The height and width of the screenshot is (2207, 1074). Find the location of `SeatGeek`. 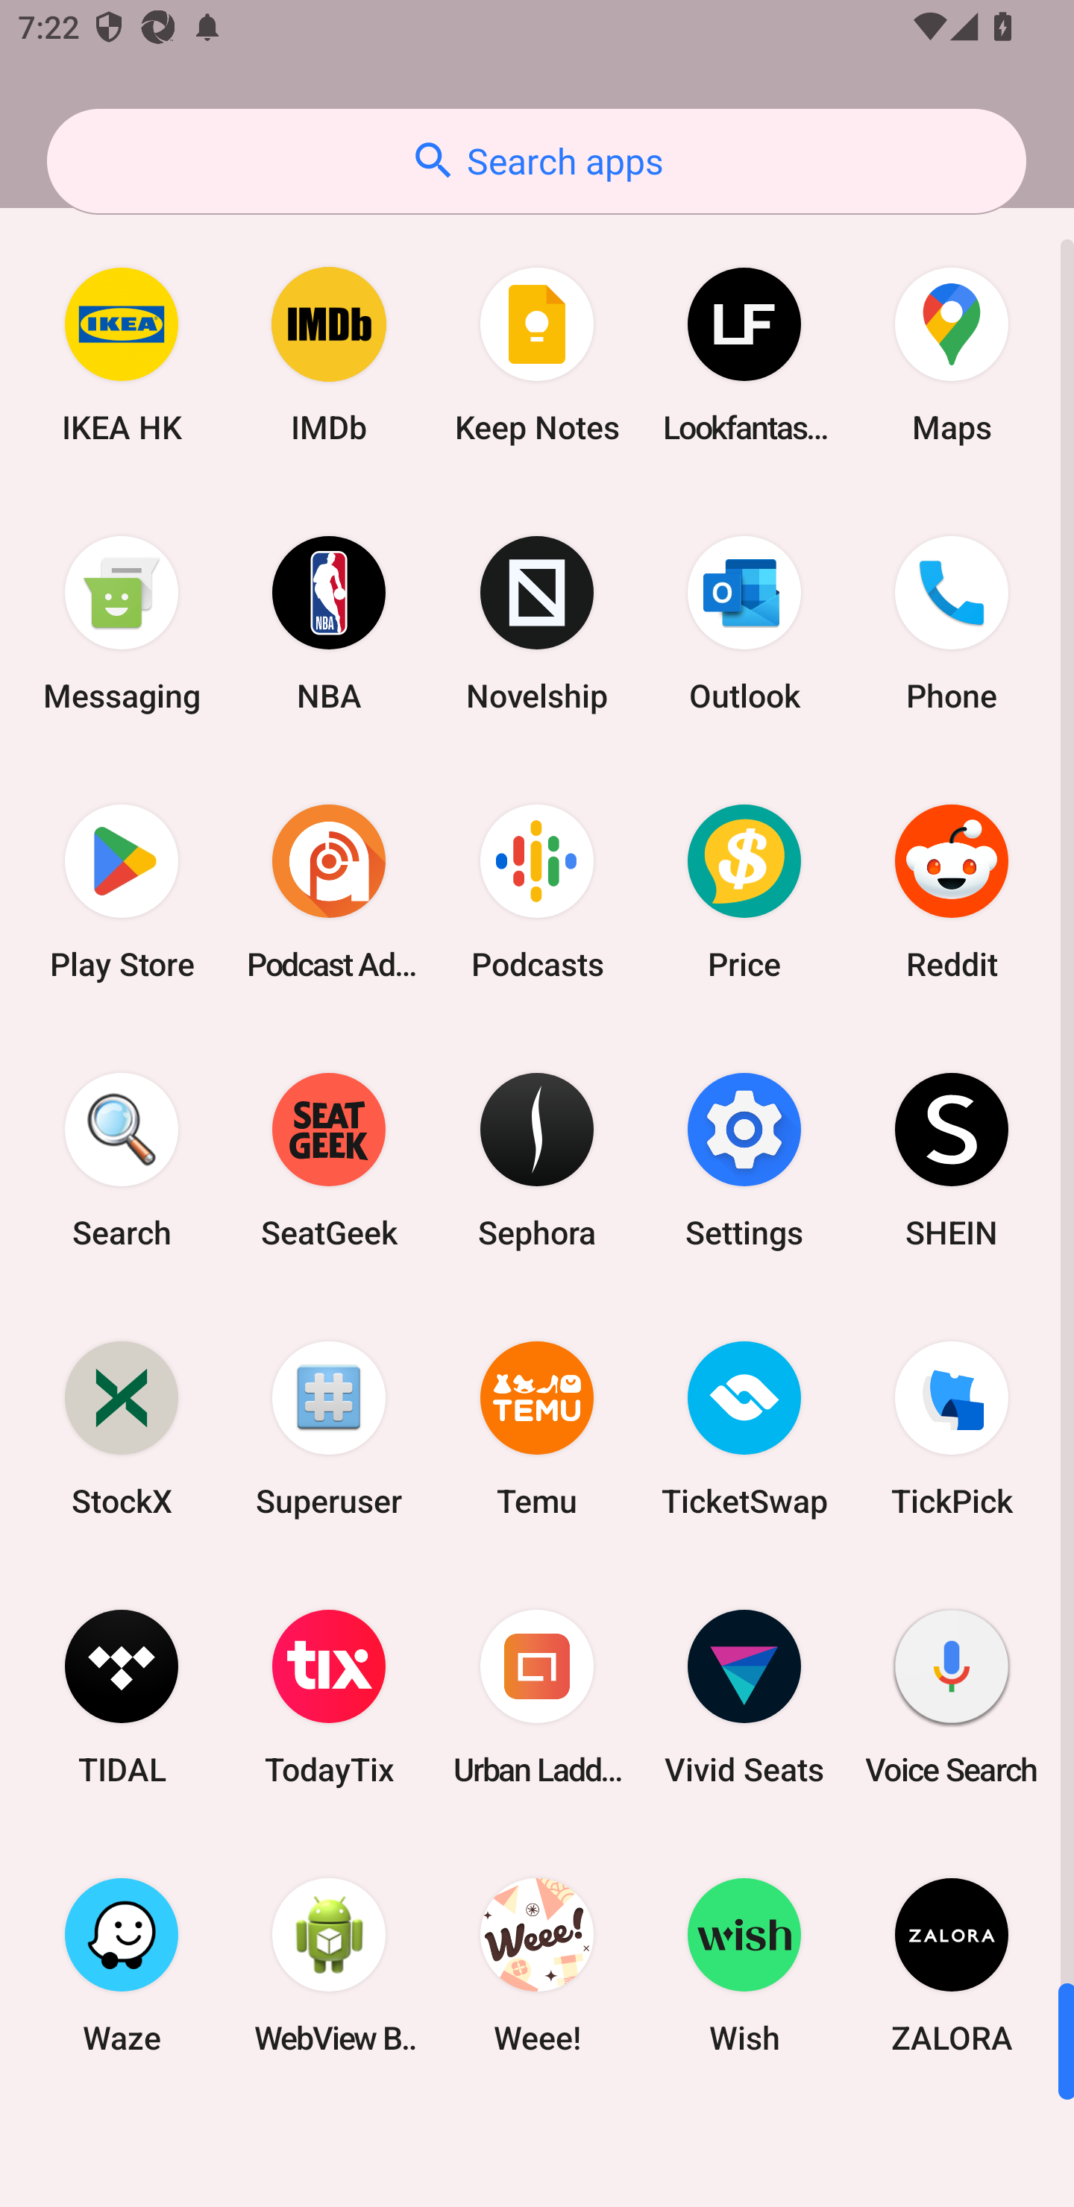

SeatGeek is located at coordinates (329, 1159).